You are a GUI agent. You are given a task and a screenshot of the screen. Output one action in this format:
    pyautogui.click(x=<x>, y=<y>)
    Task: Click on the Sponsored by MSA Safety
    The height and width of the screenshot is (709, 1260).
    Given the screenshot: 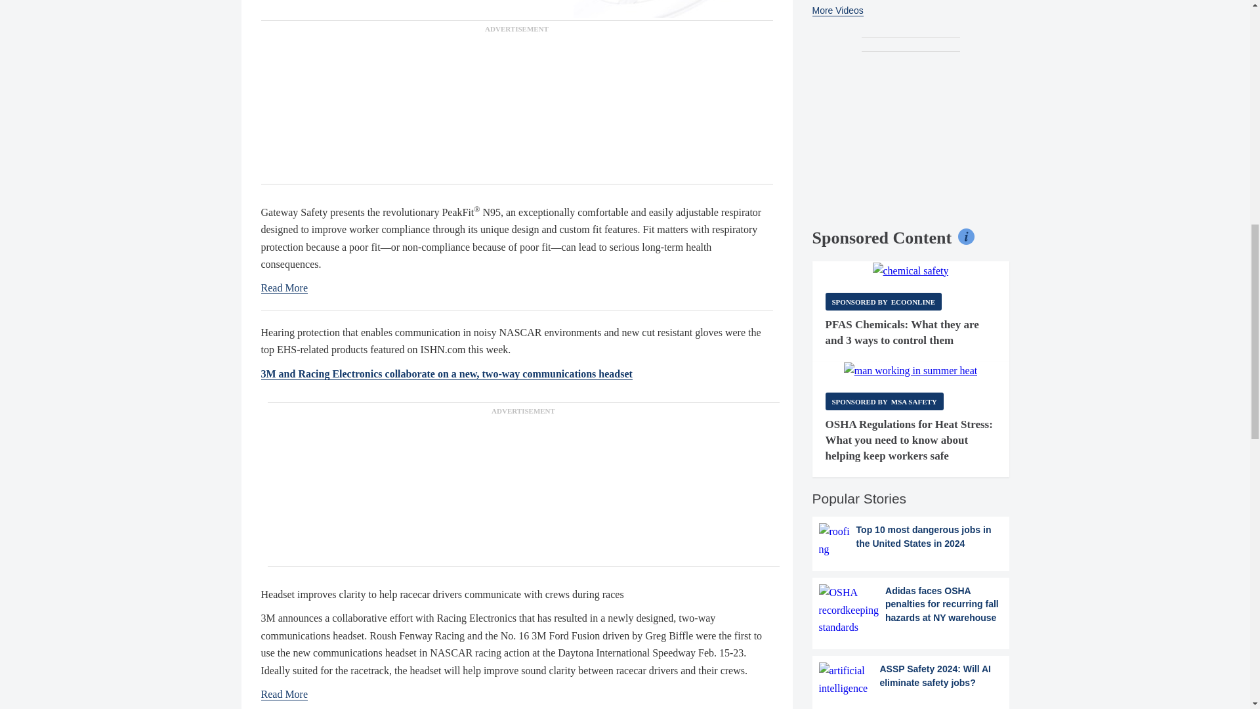 What is the action you would take?
    pyautogui.click(x=885, y=402)
    